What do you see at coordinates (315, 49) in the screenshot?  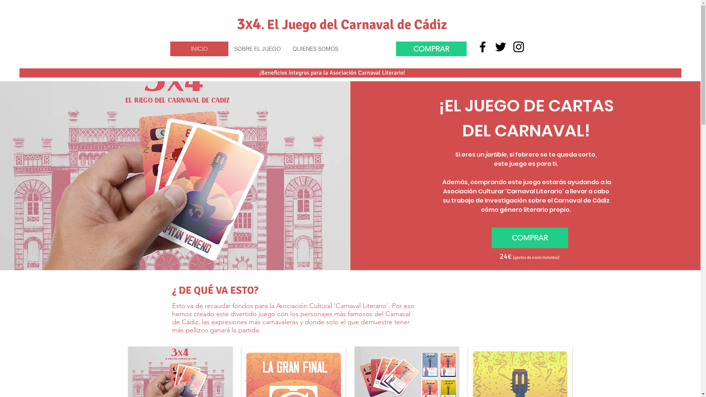 I see `QUIENES SOMOS` at bounding box center [315, 49].